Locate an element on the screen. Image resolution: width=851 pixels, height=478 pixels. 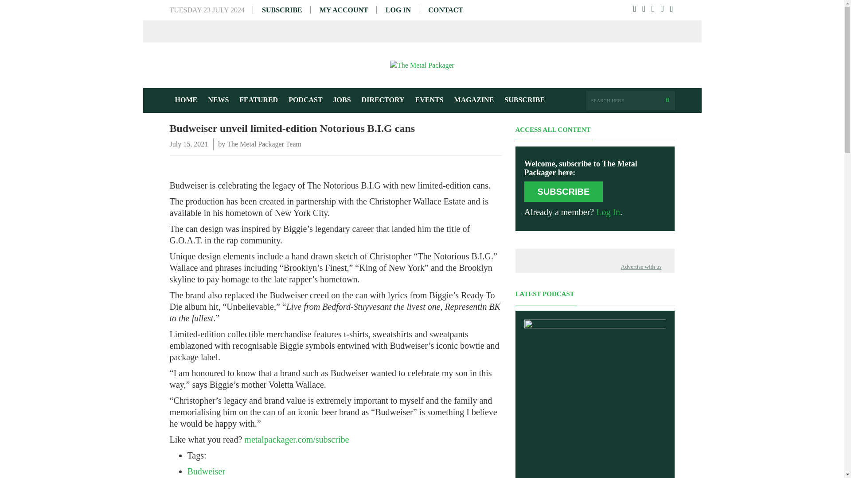
The Metal Packager is located at coordinates (422, 65).